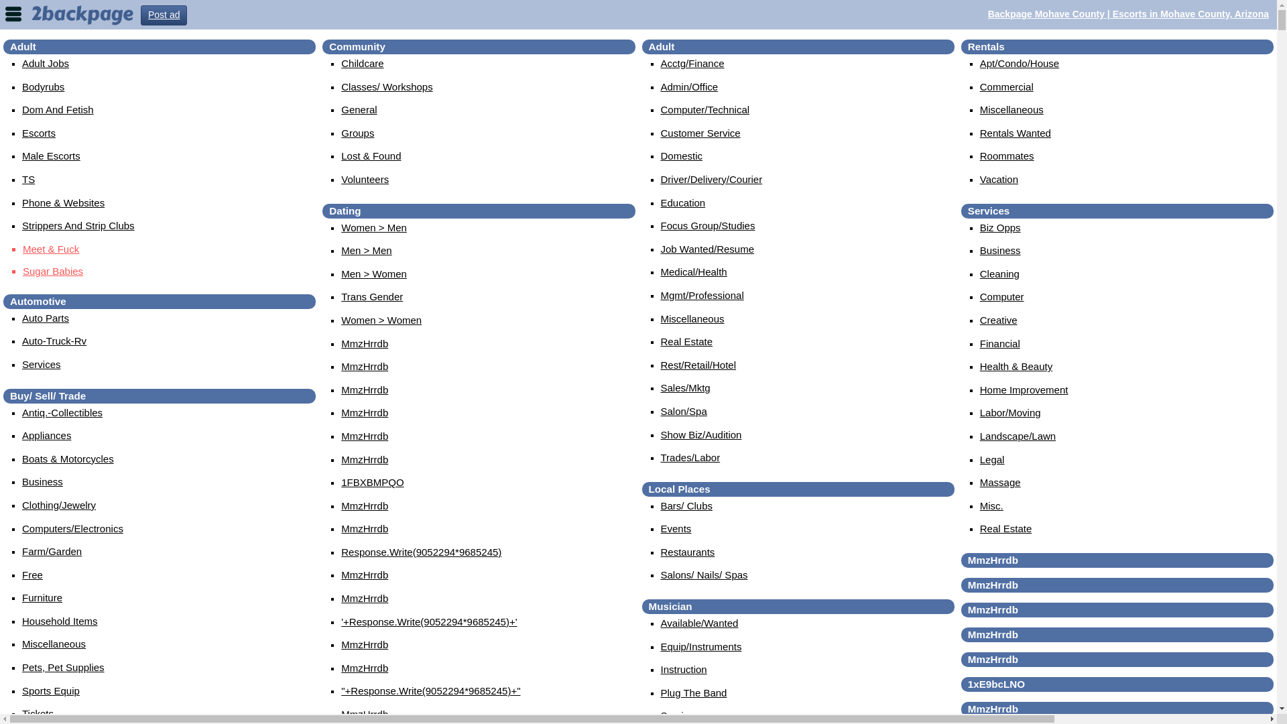  I want to click on General, so click(359, 110).